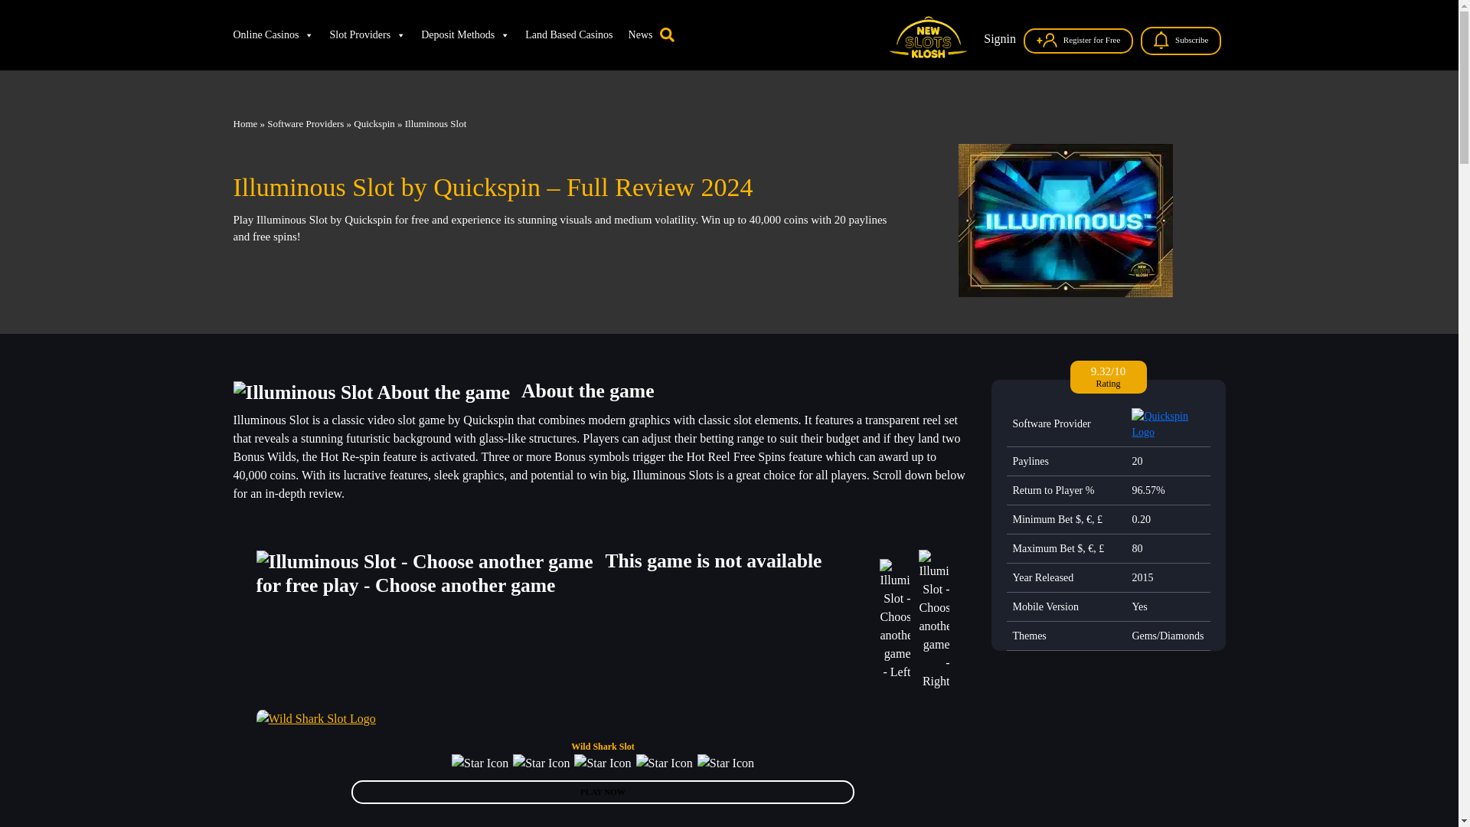  What do you see at coordinates (1066, 219) in the screenshot?
I see `Illuminous Slot Logo` at bounding box center [1066, 219].